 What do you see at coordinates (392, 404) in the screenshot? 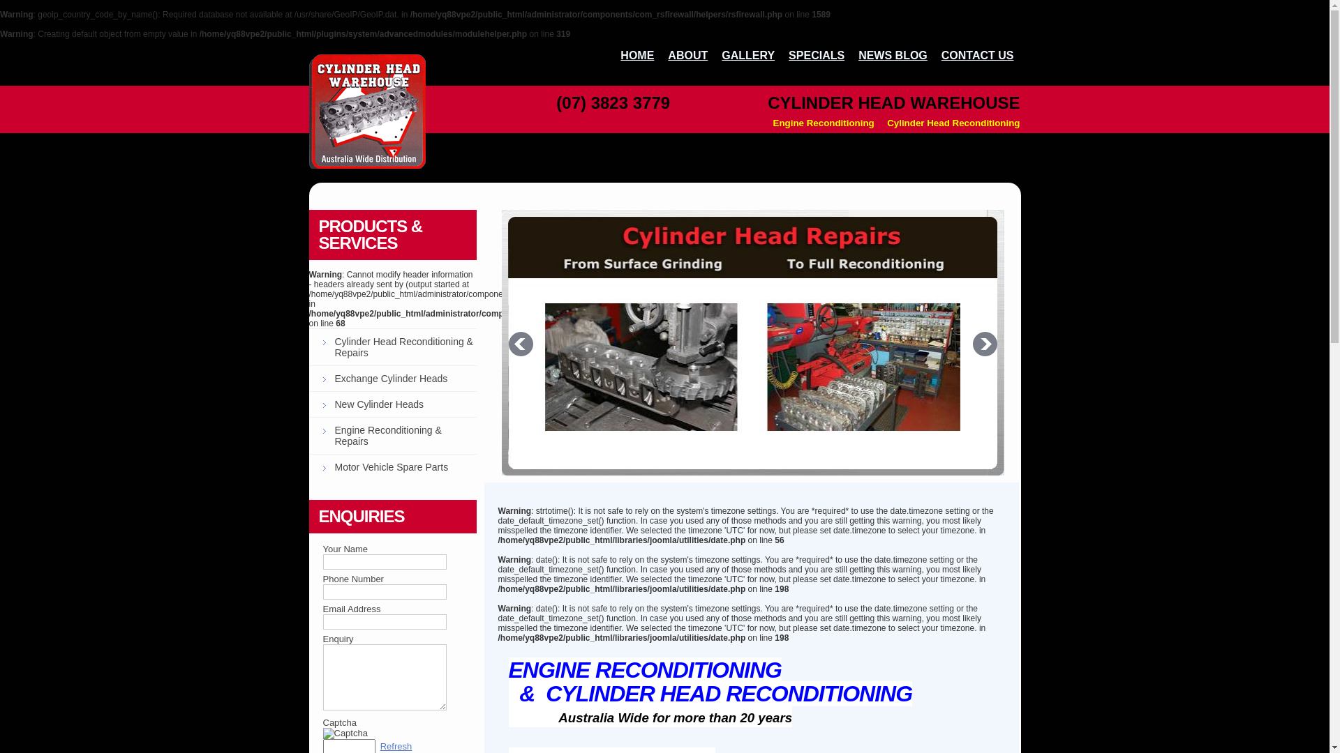
I see `New Cylinder Heads` at bounding box center [392, 404].